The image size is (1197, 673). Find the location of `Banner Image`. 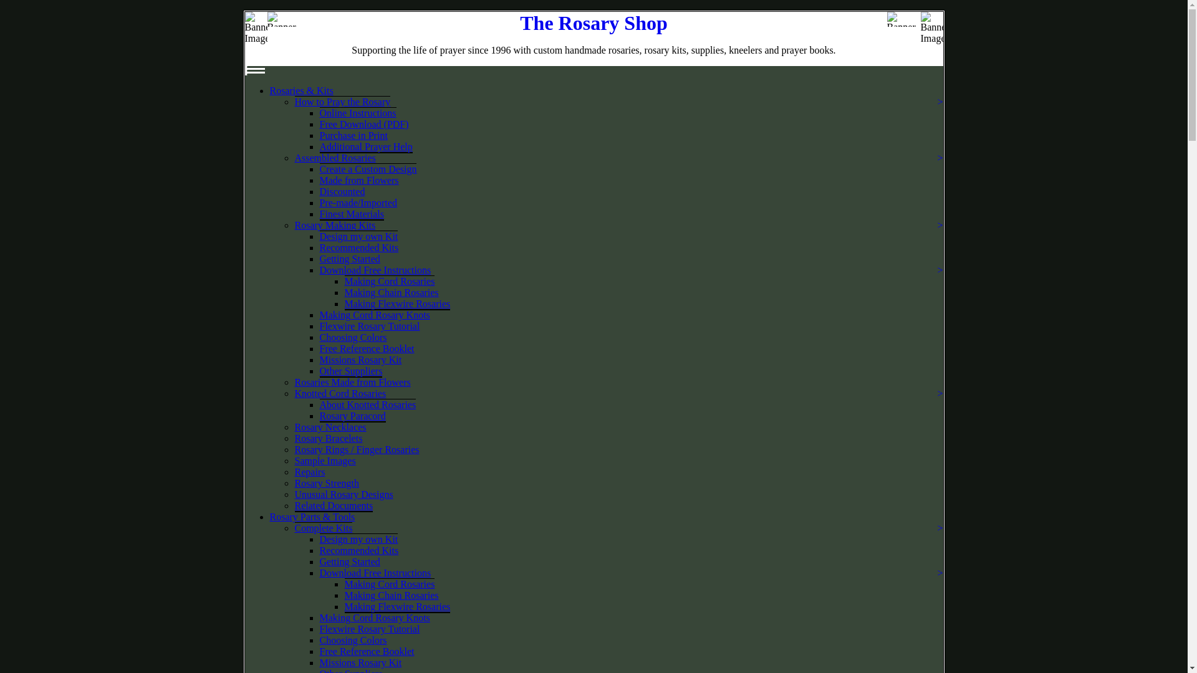

Banner Image is located at coordinates (256, 34).